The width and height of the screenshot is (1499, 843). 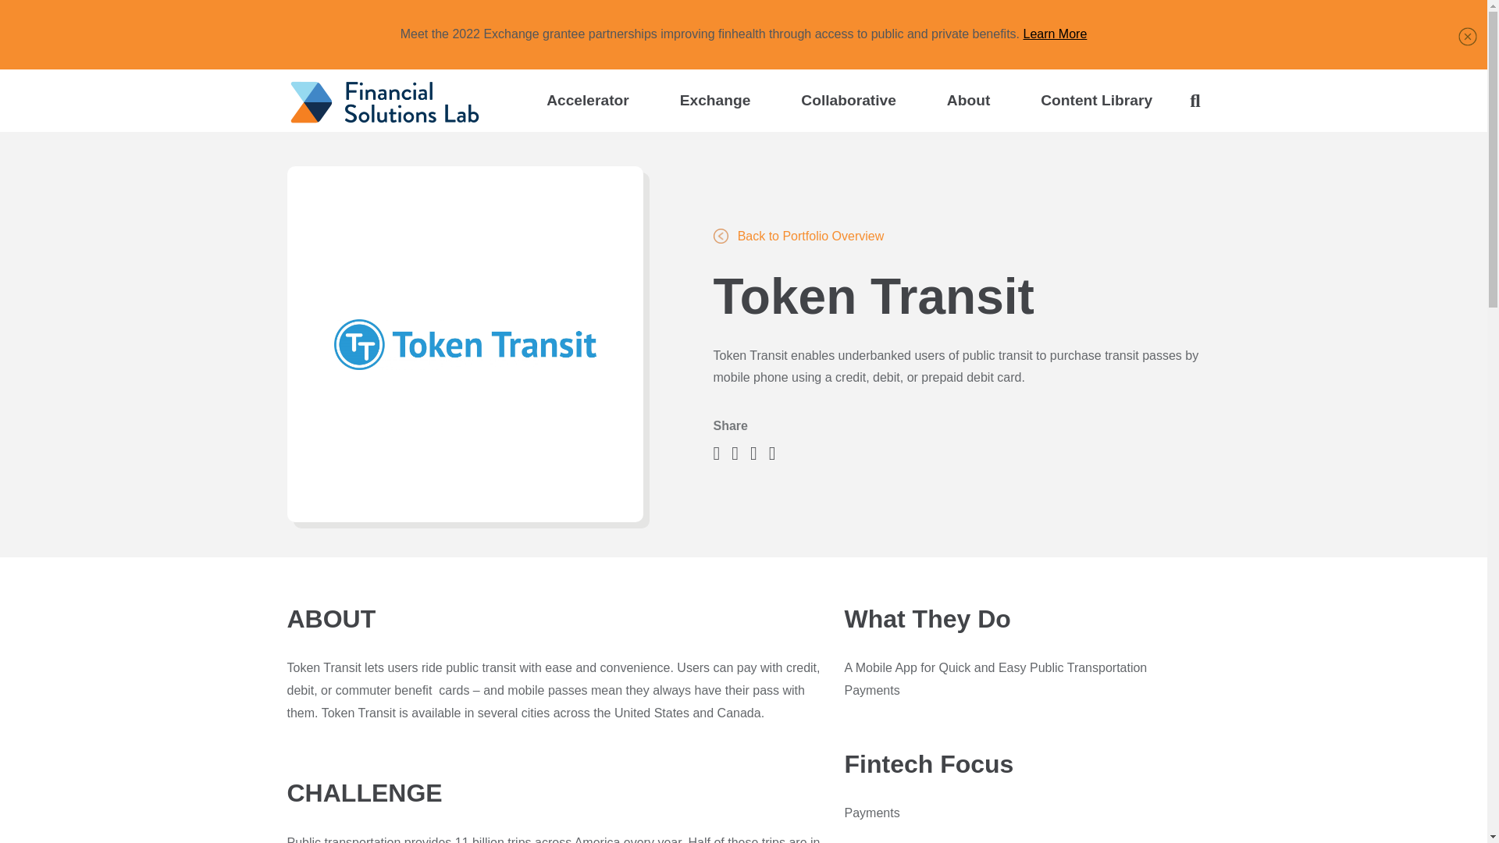 I want to click on About, so click(x=968, y=100).